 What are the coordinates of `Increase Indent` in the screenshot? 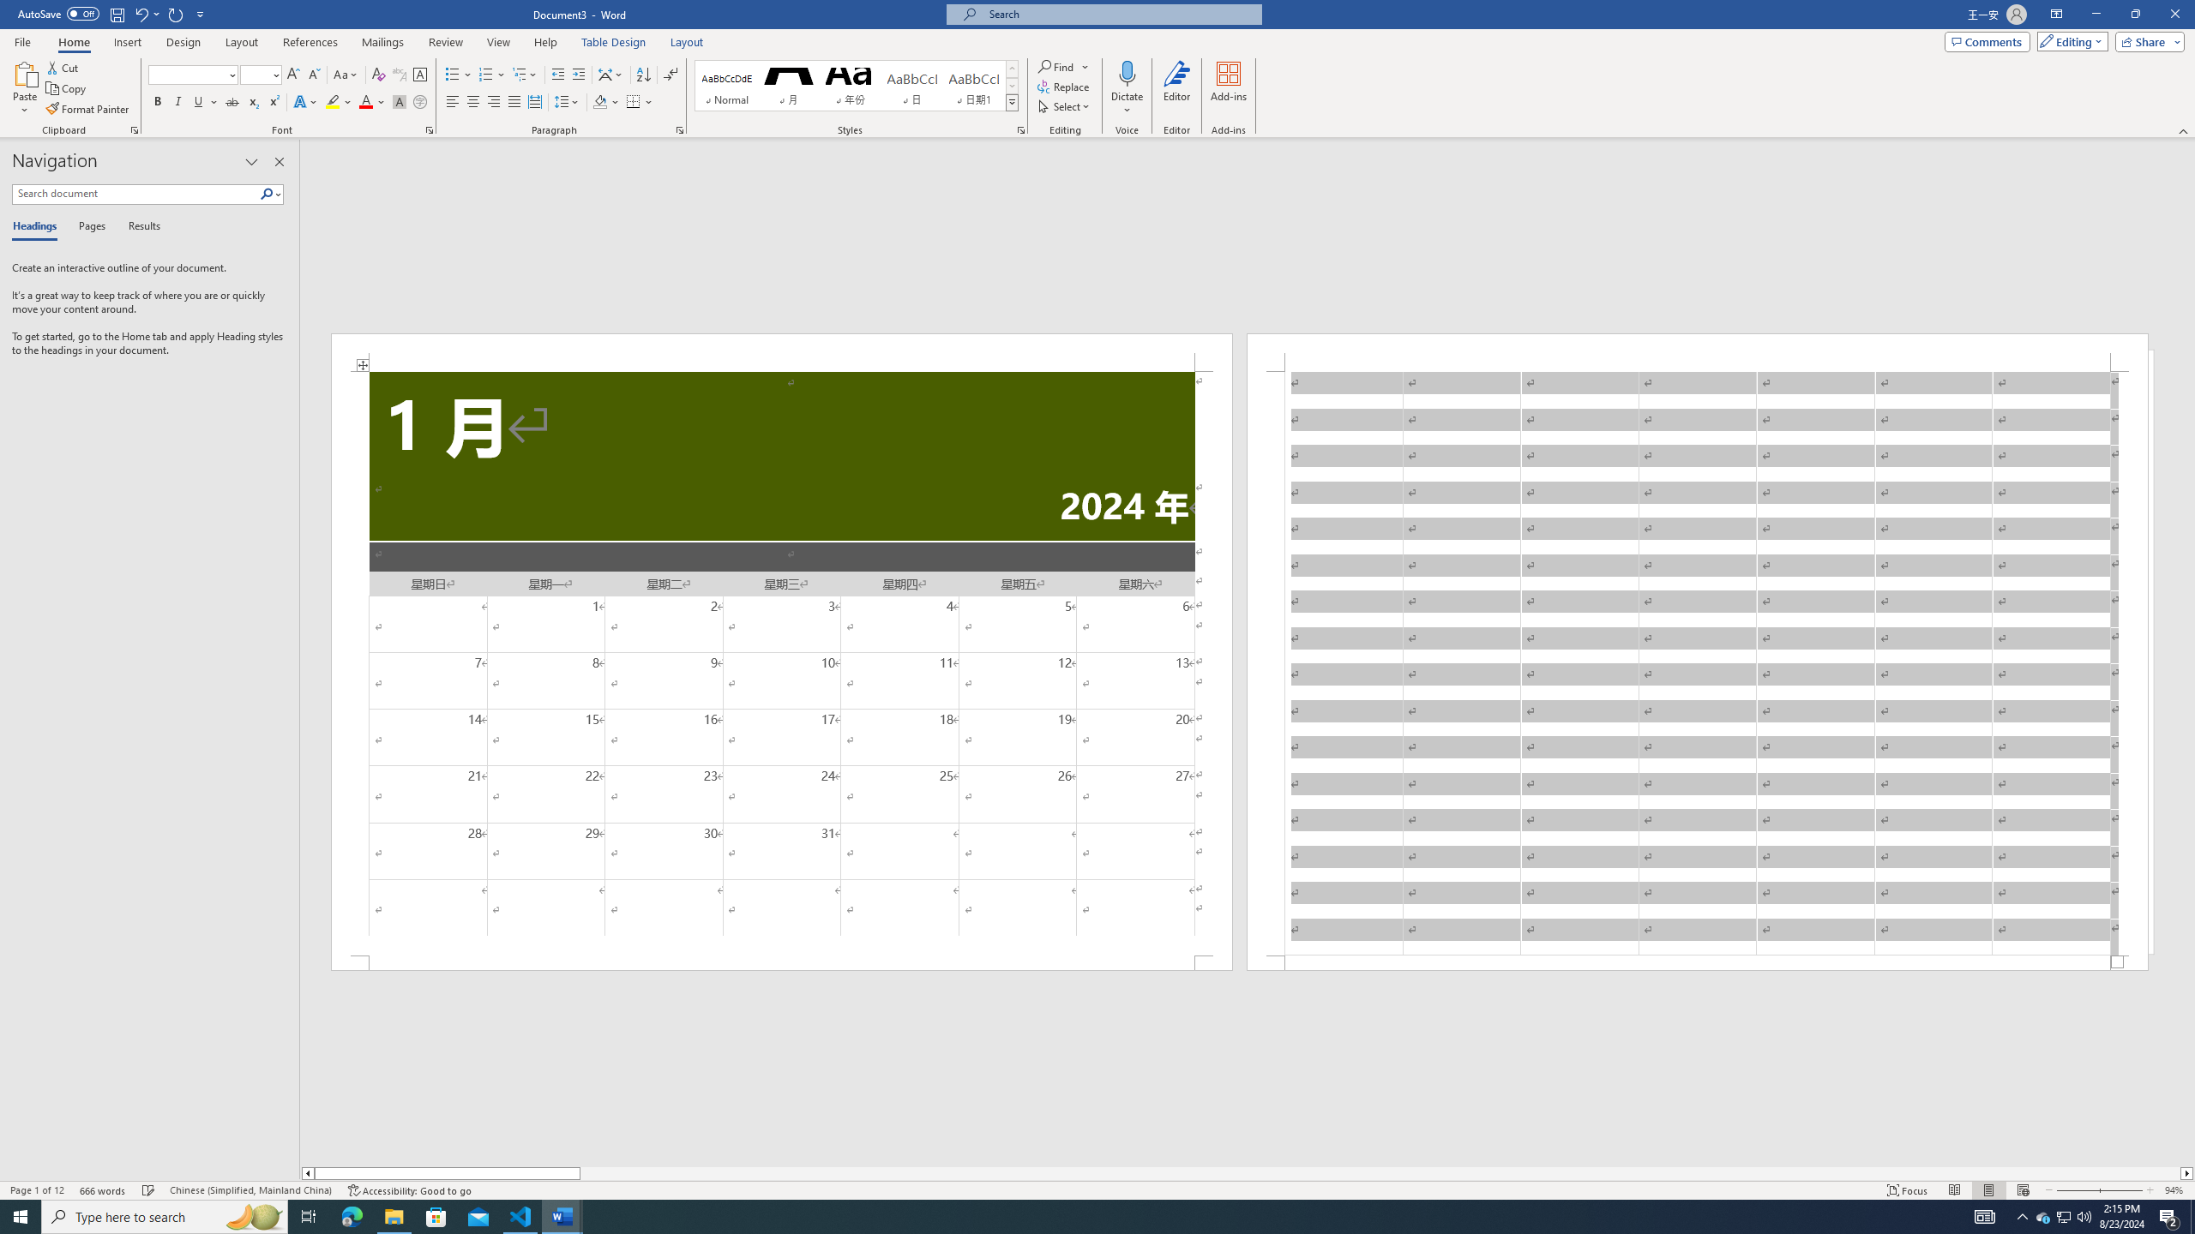 It's located at (578, 75).